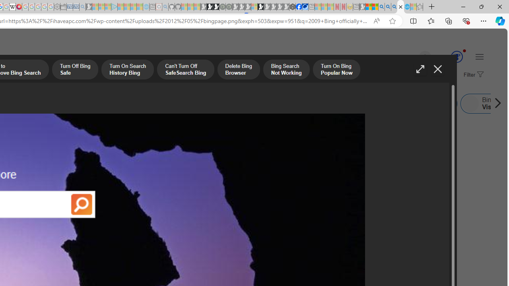 The width and height of the screenshot is (509, 286). What do you see at coordinates (270, 103) in the screenshot?
I see `Owner of Bing Search Engine` at bounding box center [270, 103].